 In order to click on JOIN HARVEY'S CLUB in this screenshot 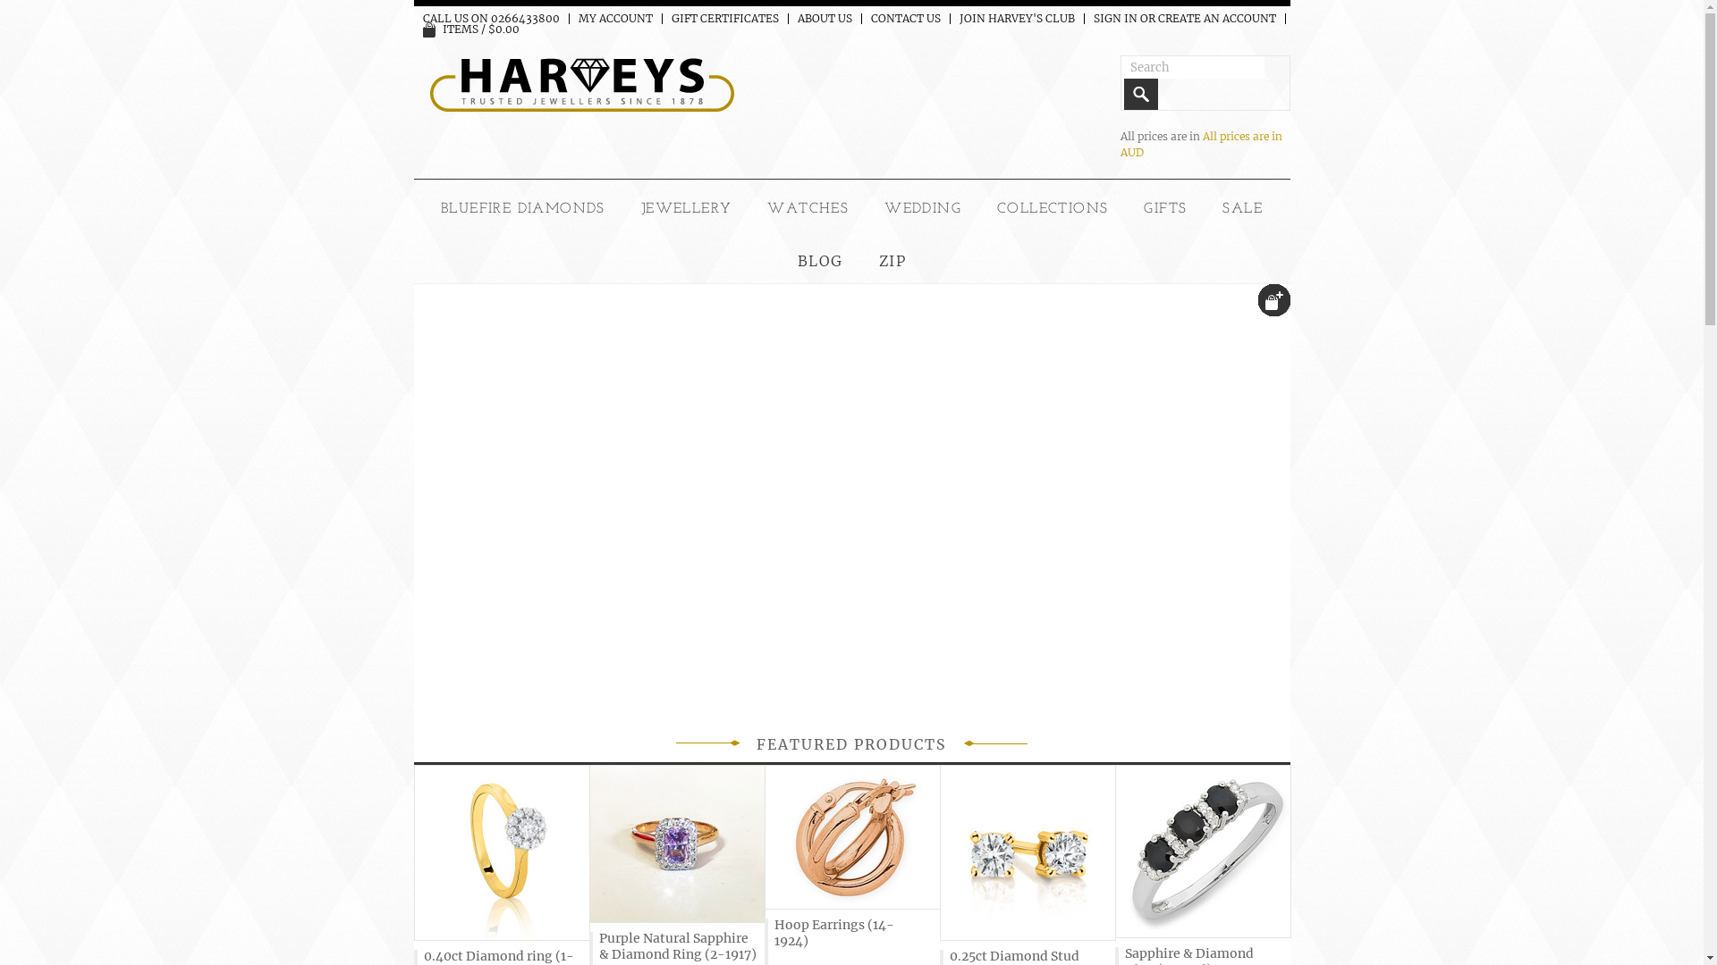, I will do `click(1016, 19)`.